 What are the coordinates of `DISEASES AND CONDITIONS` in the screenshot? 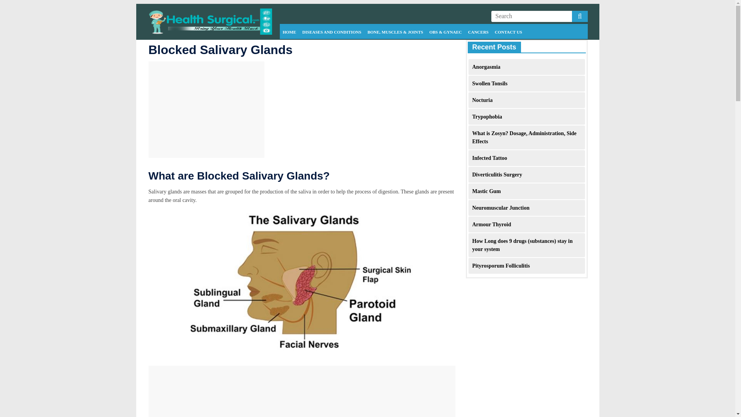 It's located at (332, 32).